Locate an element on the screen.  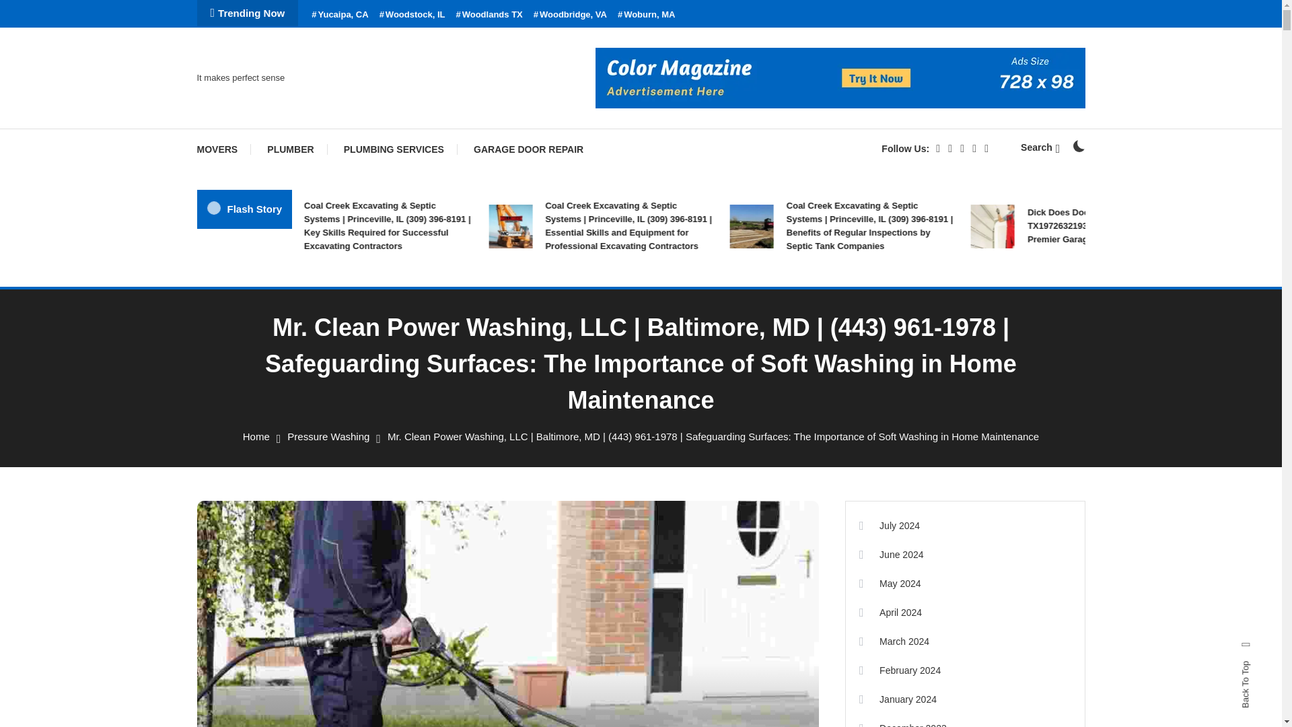
Search is located at coordinates (1040, 147).